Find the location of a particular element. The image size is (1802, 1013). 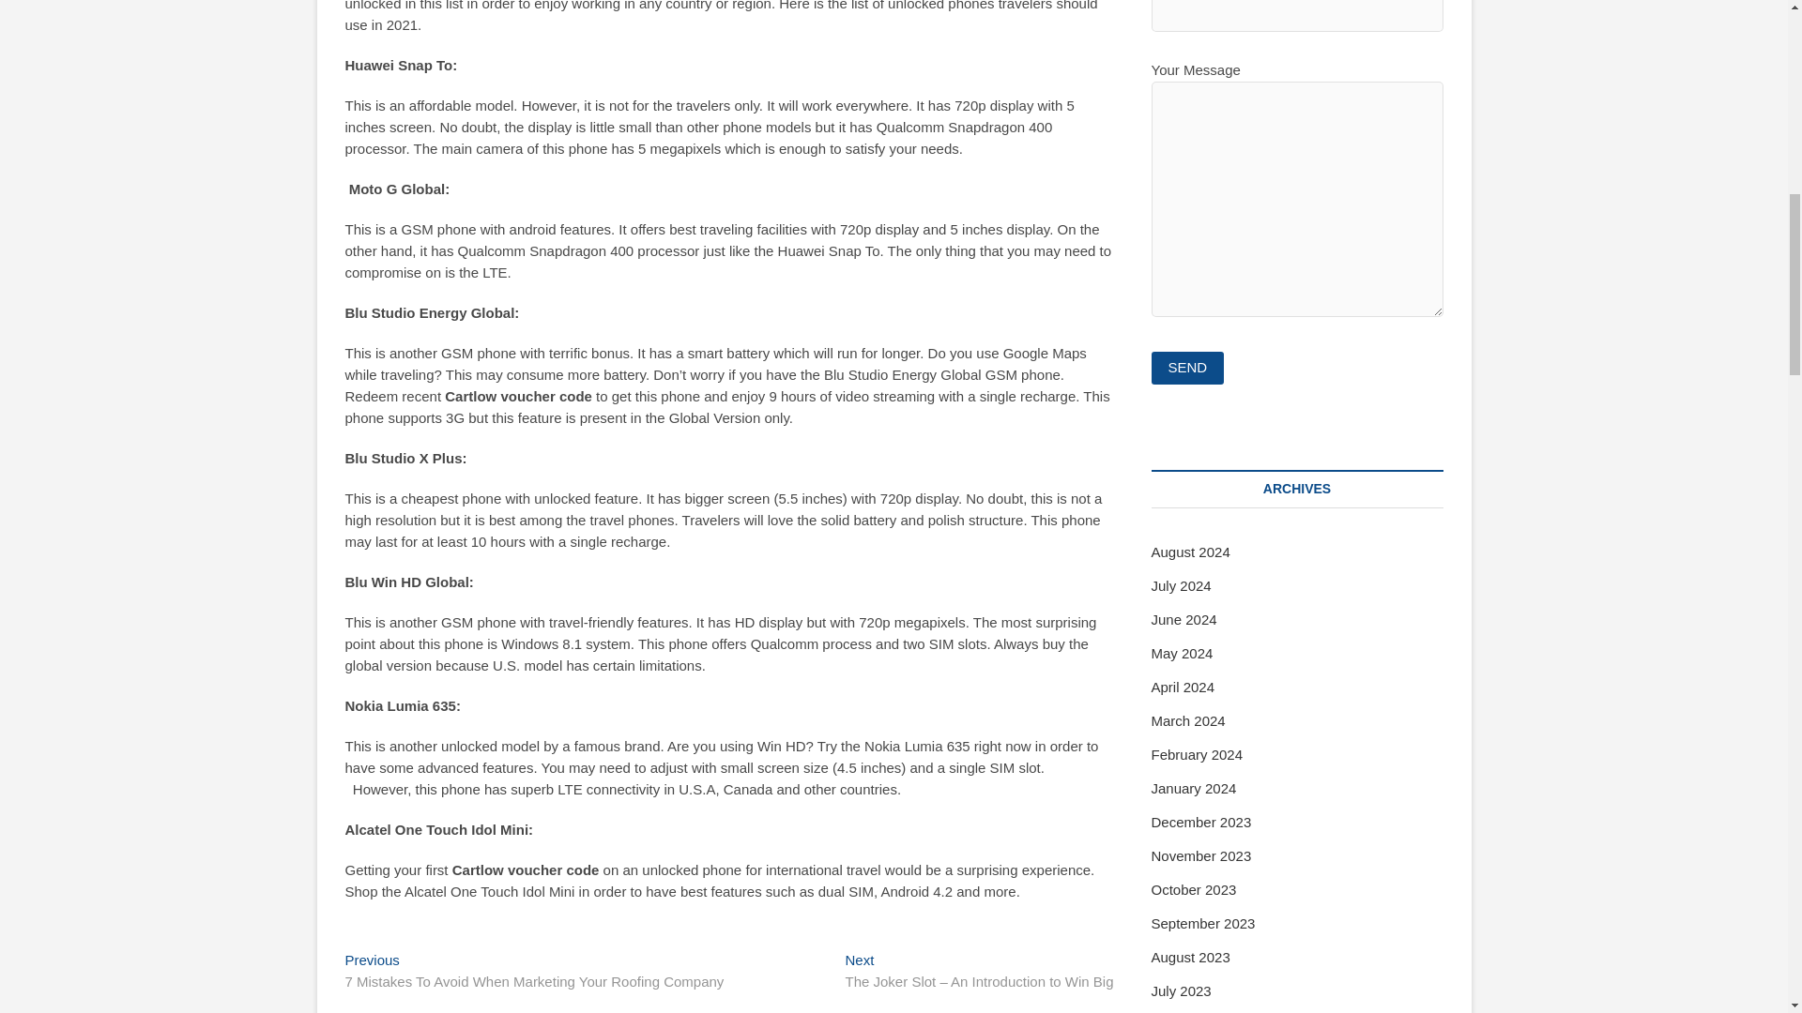

February 2024 is located at coordinates (1197, 754).